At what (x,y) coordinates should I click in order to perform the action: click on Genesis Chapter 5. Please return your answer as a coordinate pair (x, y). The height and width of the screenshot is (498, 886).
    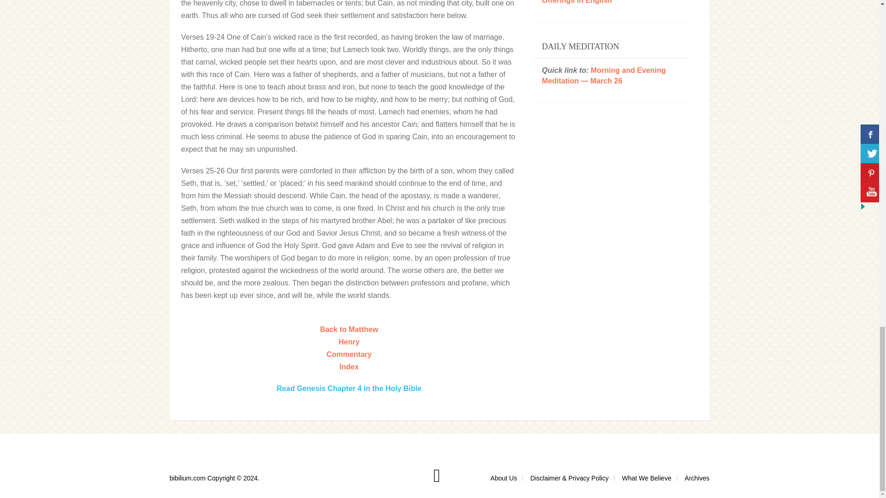
    Looking at the image, I should click on (328, 317).